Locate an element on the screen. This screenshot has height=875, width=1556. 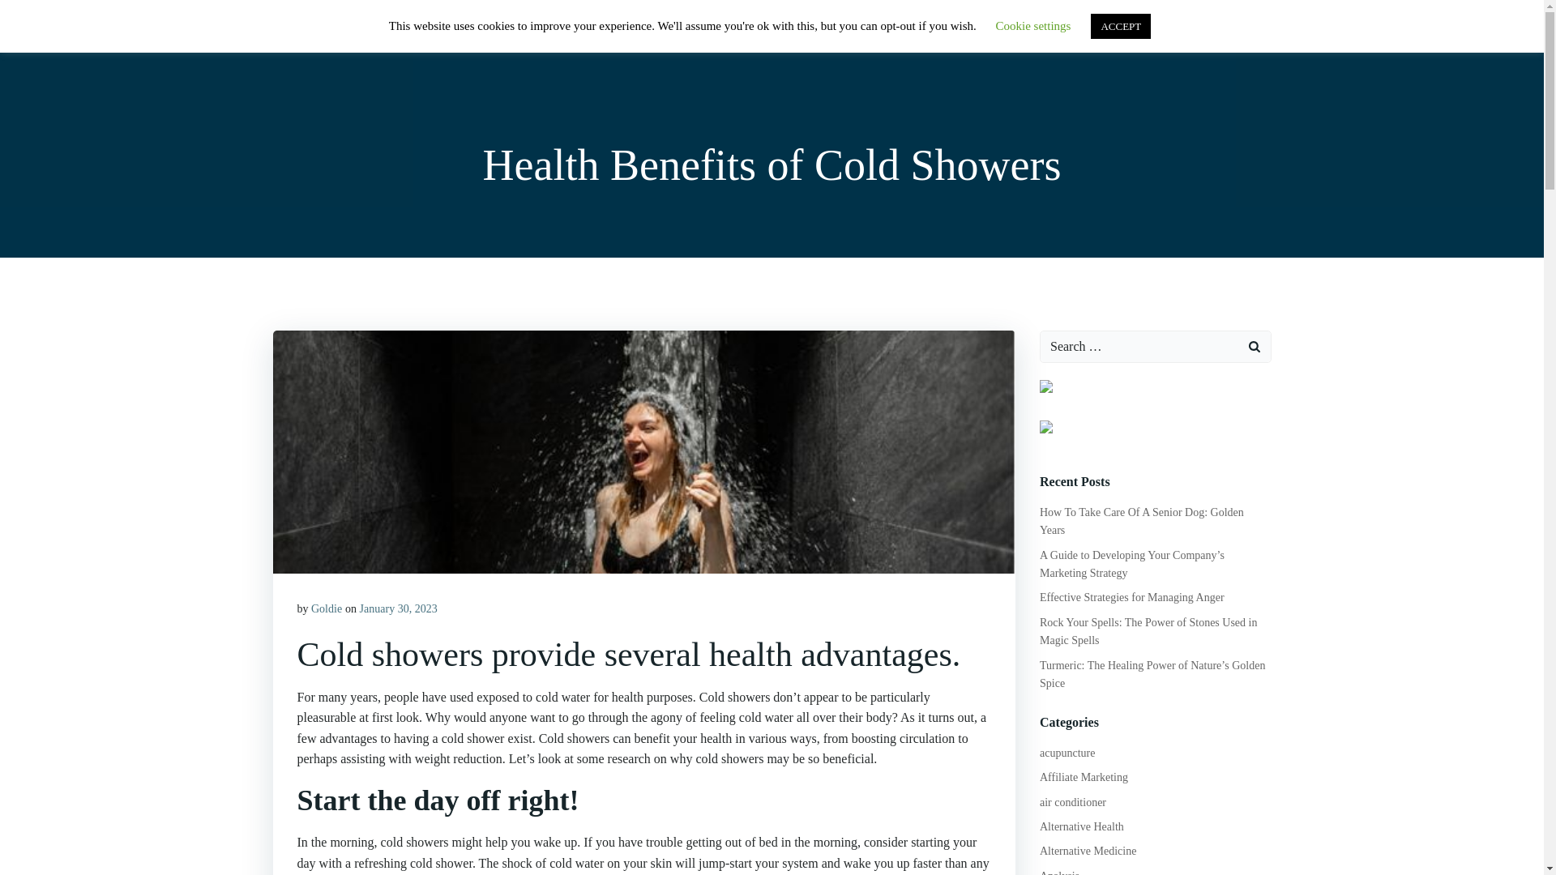
acupuncture is located at coordinates (1067, 753).